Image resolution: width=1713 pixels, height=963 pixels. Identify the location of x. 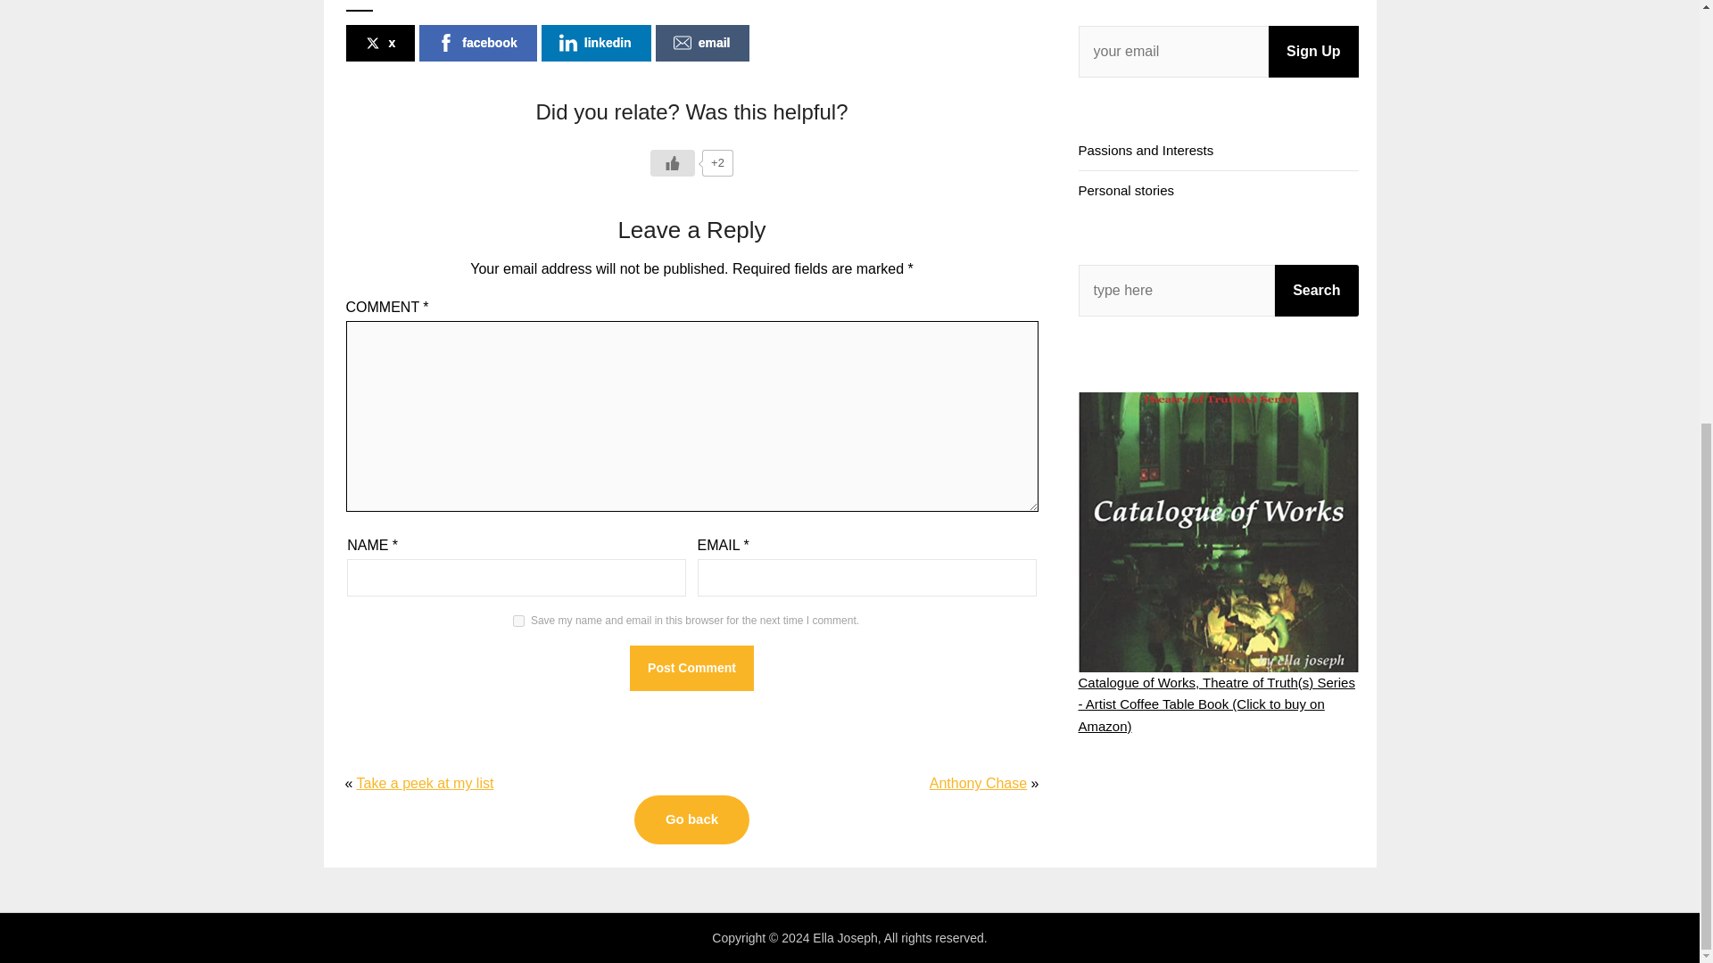
(380, 43).